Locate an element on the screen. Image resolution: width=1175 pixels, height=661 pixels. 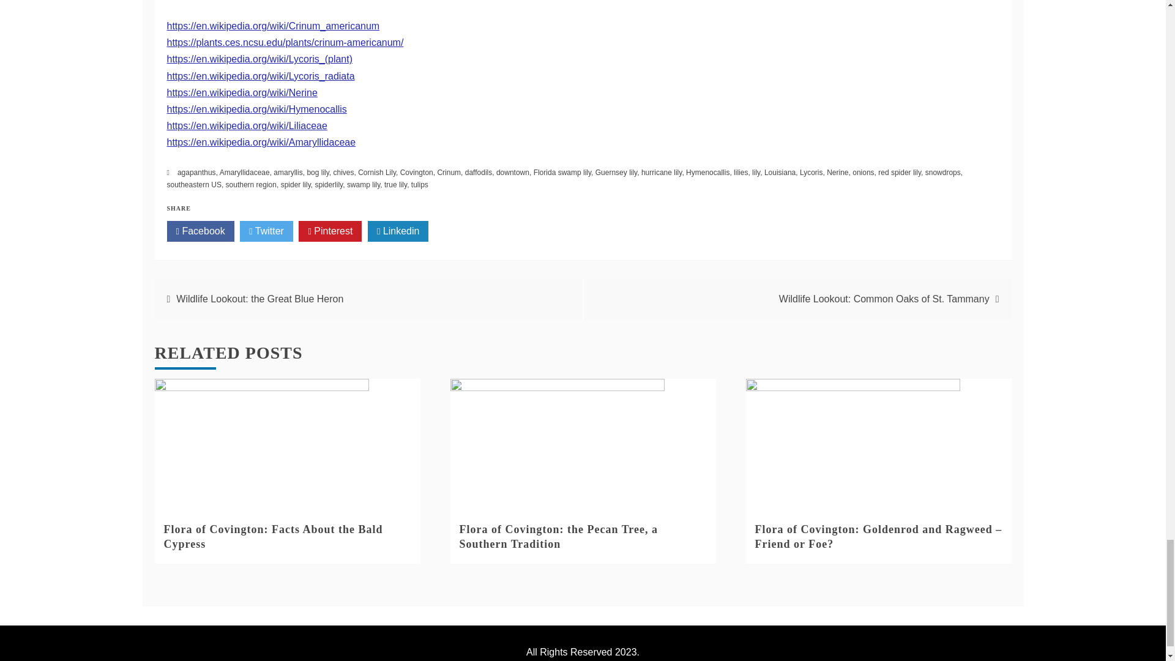
amaryllis is located at coordinates (288, 173).